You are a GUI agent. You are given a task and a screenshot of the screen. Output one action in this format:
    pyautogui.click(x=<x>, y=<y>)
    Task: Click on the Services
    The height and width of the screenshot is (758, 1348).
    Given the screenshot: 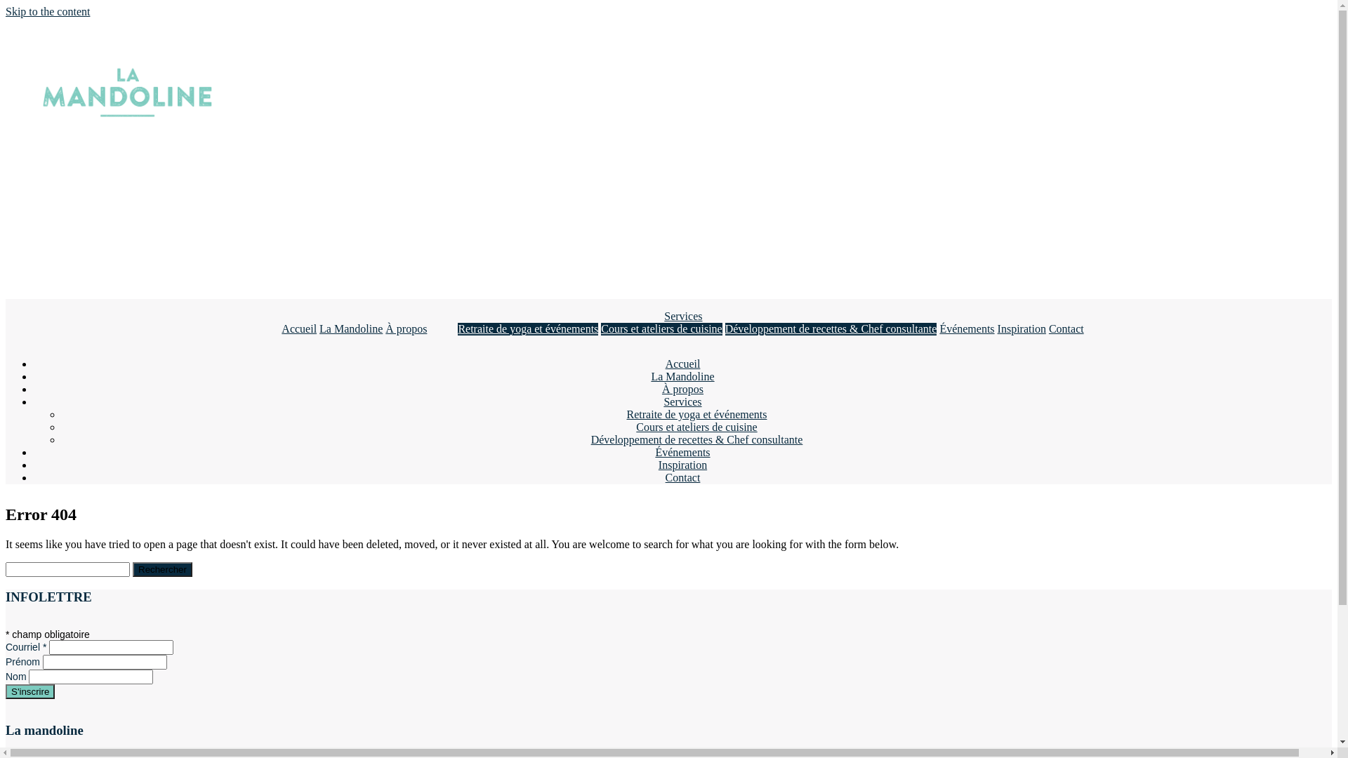 What is the action you would take?
    pyautogui.click(x=683, y=316)
    